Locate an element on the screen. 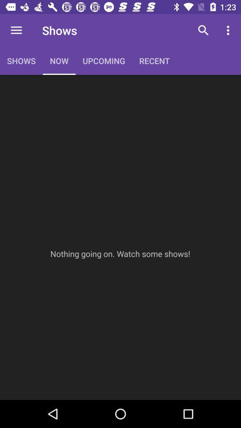  tap icon next to the recent item is located at coordinates (204, 30).